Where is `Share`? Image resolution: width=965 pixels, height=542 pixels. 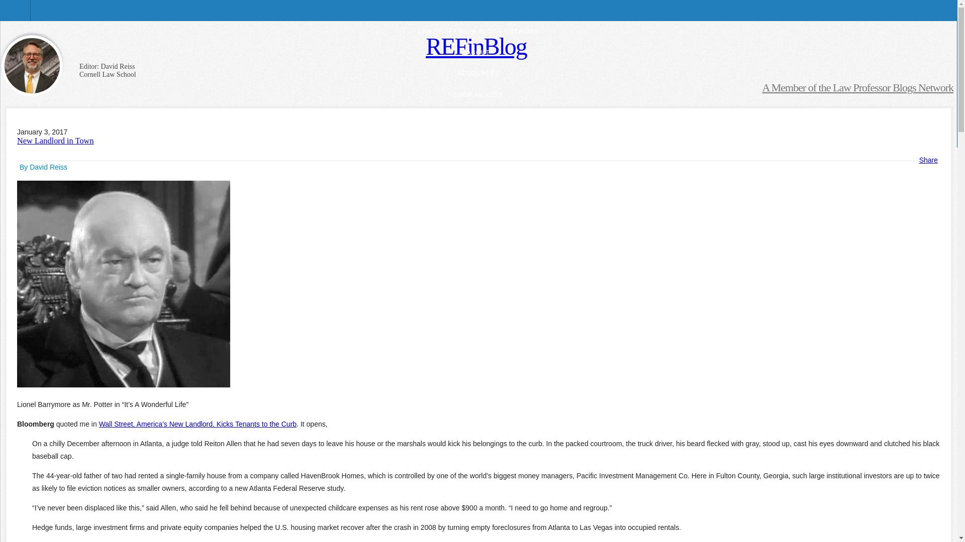
Share is located at coordinates (929, 160).